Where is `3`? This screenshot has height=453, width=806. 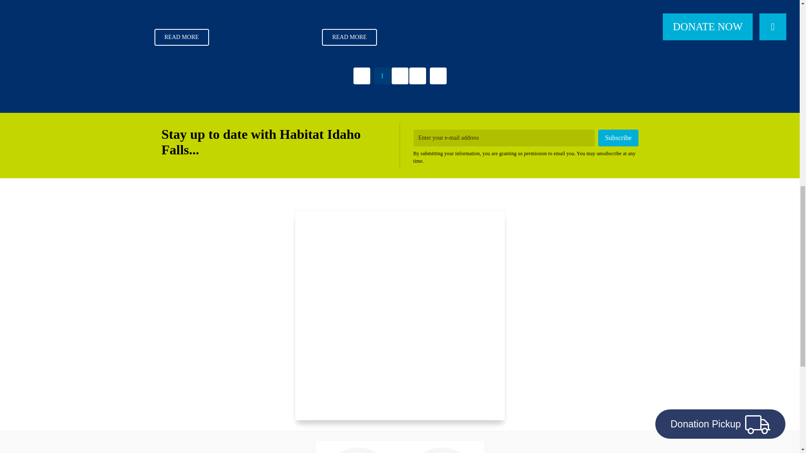 3 is located at coordinates (417, 75).